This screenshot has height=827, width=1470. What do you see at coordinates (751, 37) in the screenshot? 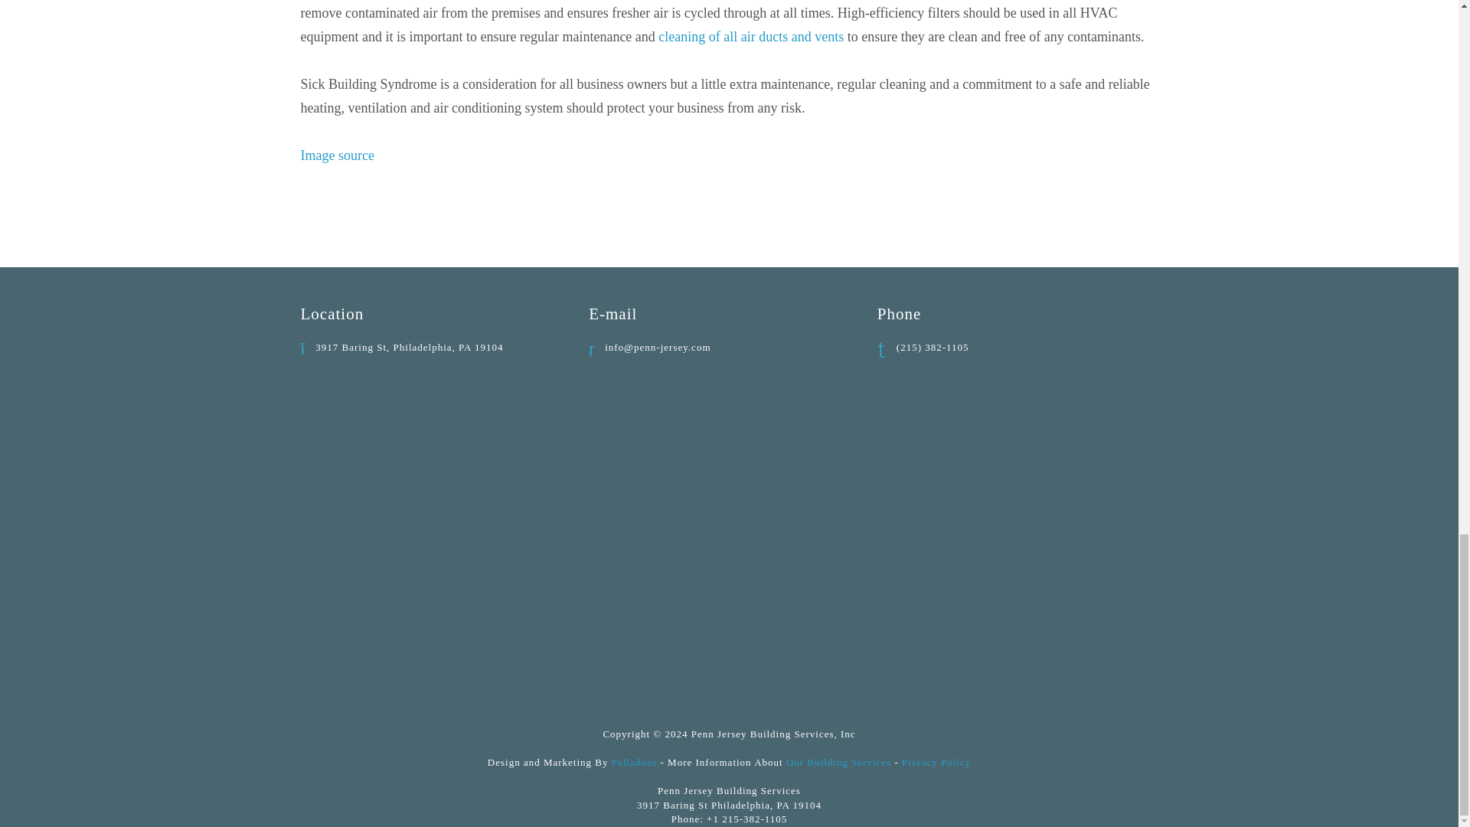
I see `cleaning of all air ducts and vents` at bounding box center [751, 37].